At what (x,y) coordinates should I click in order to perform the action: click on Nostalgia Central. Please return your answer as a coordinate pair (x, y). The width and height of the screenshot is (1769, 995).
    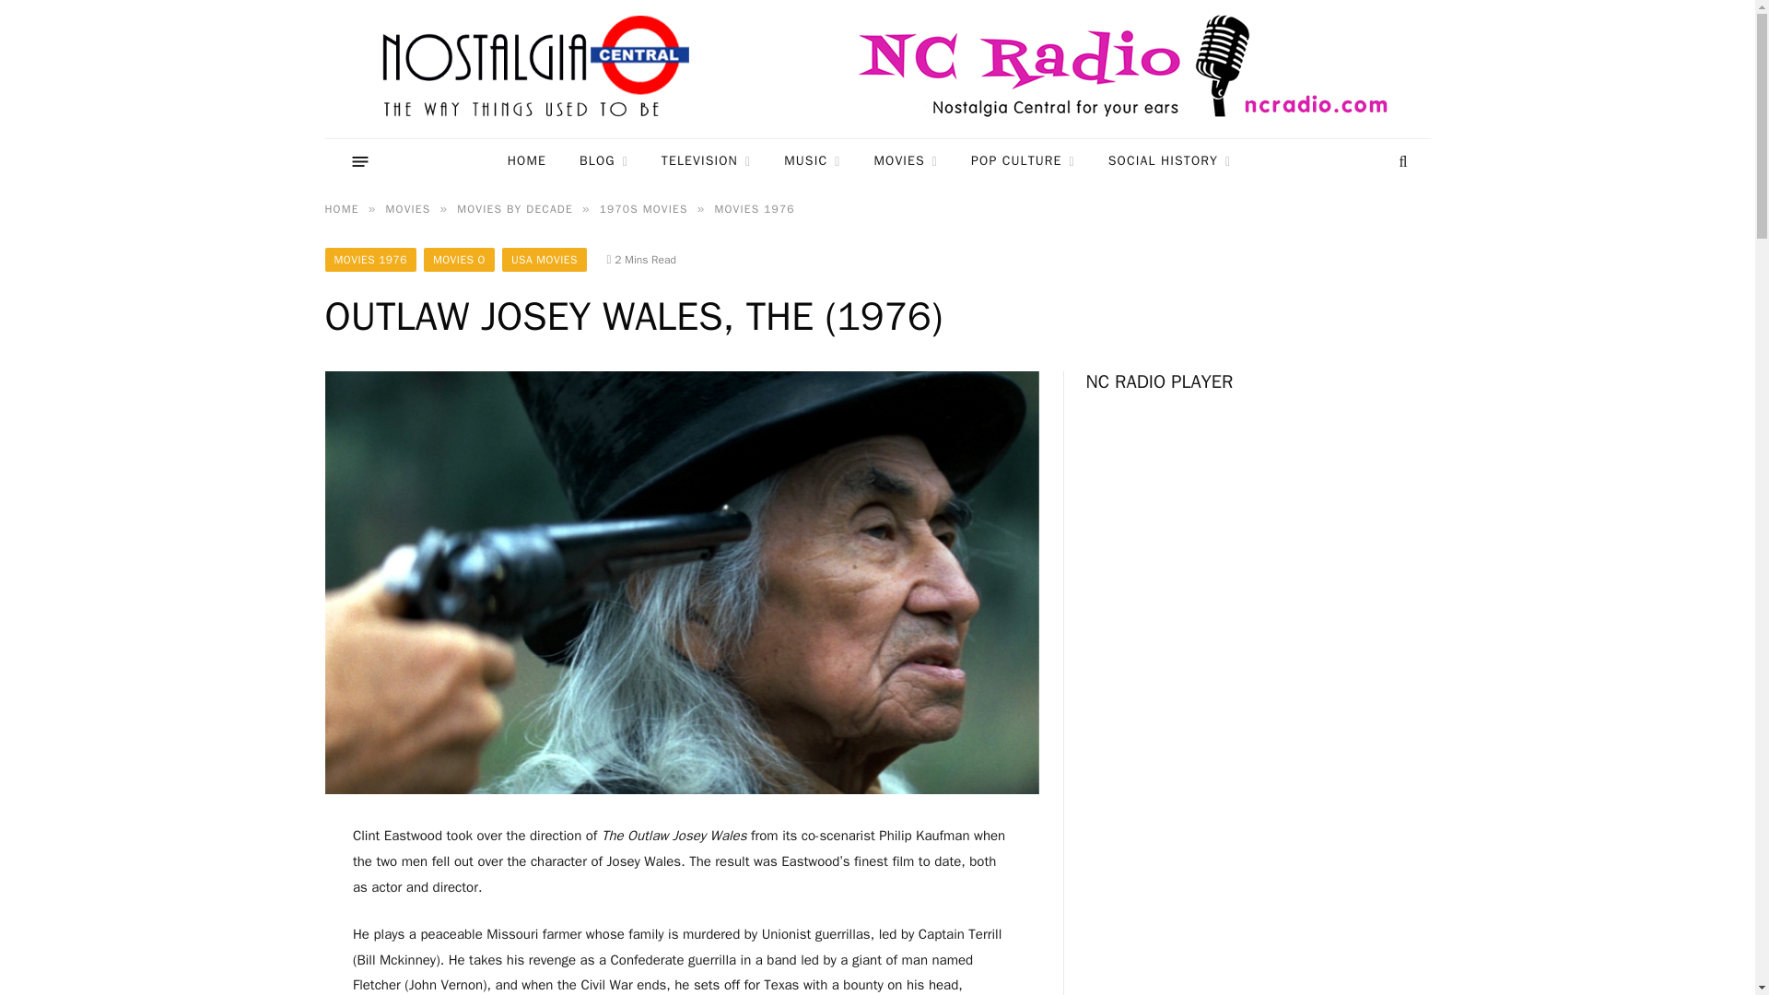
    Looking at the image, I should click on (540, 69).